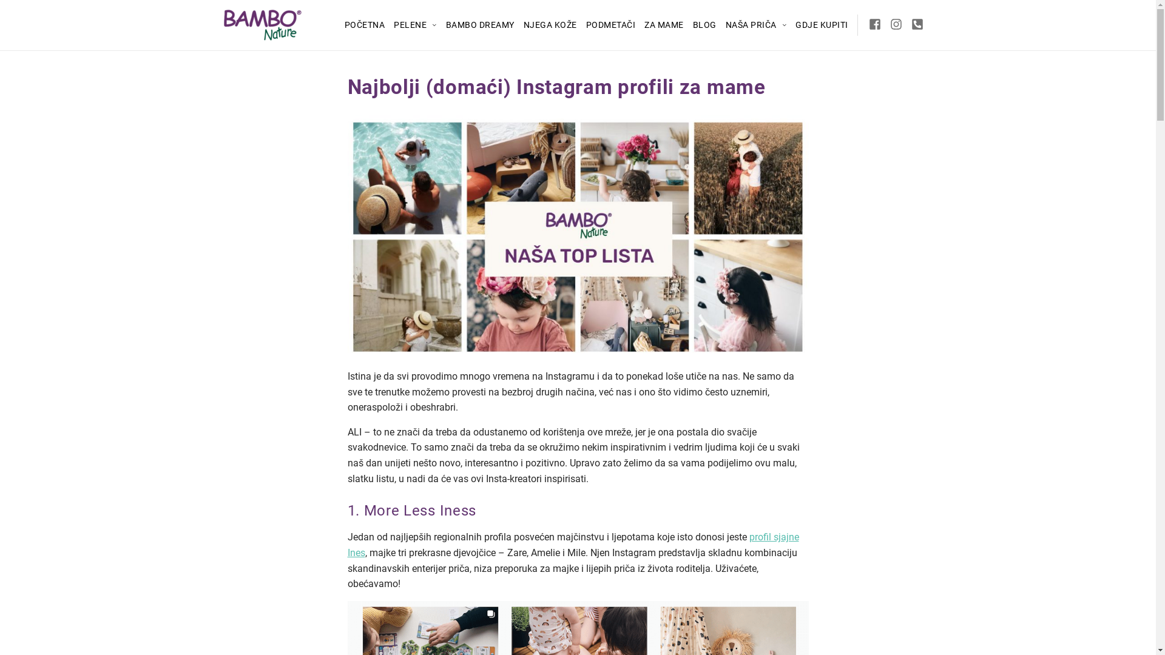  What do you see at coordinates (479, 25) in the screenshot?
I see `BAMBO DREAMY` at bounding box center [479, 25].